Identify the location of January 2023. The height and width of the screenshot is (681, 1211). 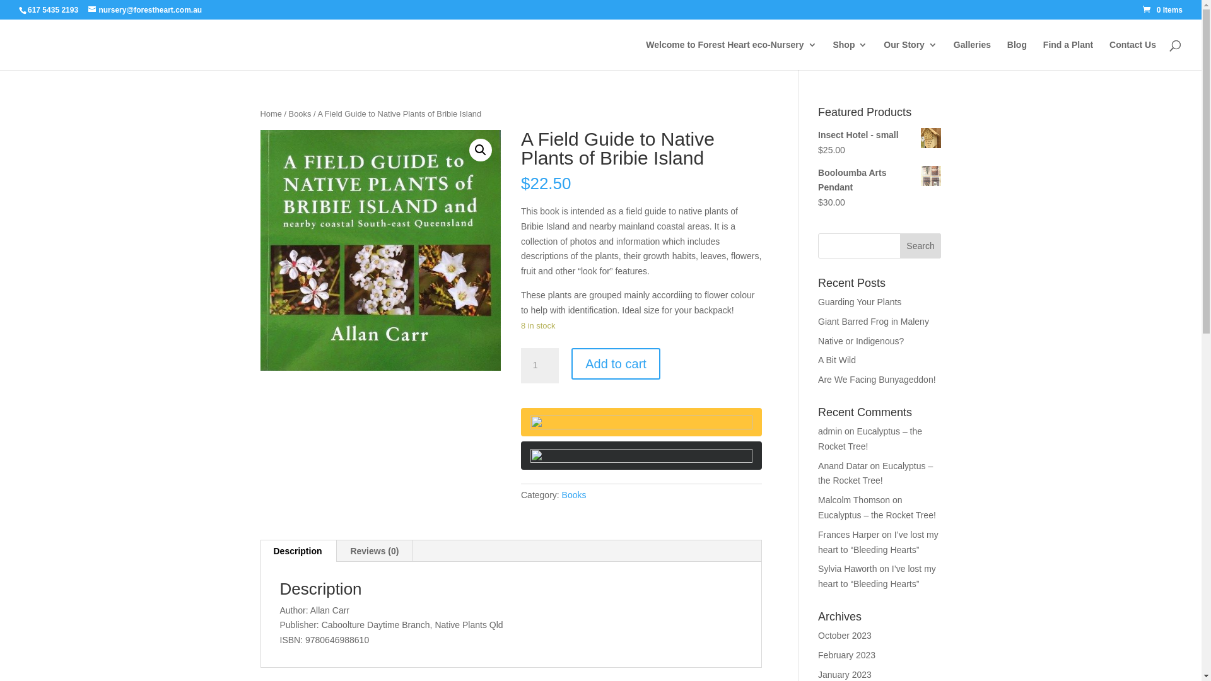
(845, 675).